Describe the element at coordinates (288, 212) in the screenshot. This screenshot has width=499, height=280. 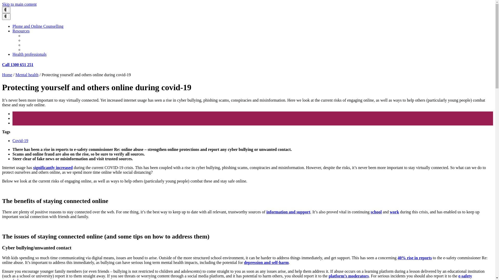
I see `information and support` at that location.